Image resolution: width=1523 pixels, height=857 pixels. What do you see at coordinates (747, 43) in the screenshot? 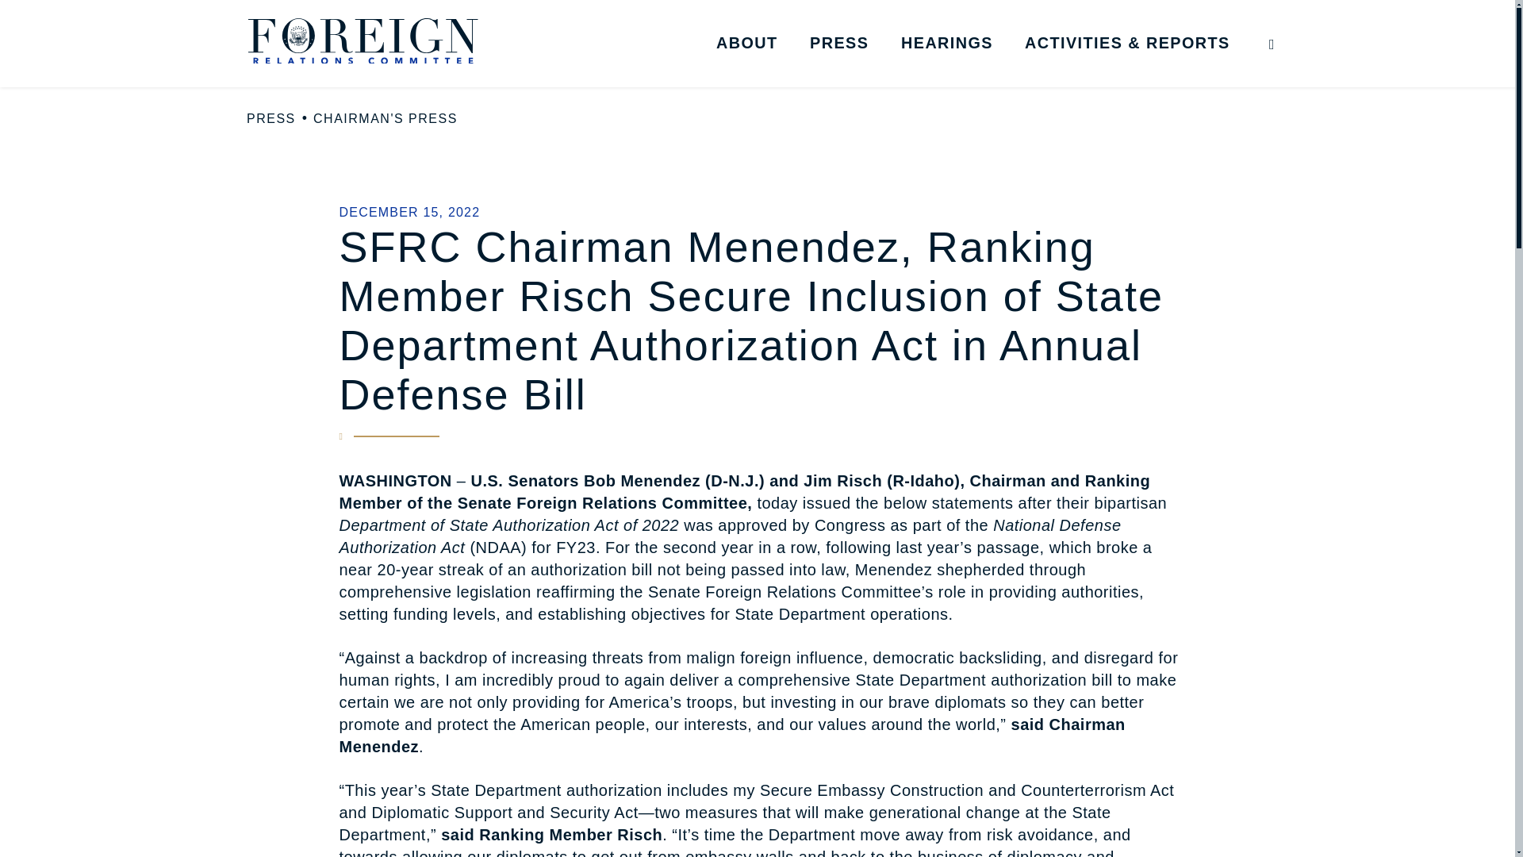
I see `ABOUT` at bounding box center [747, 43].